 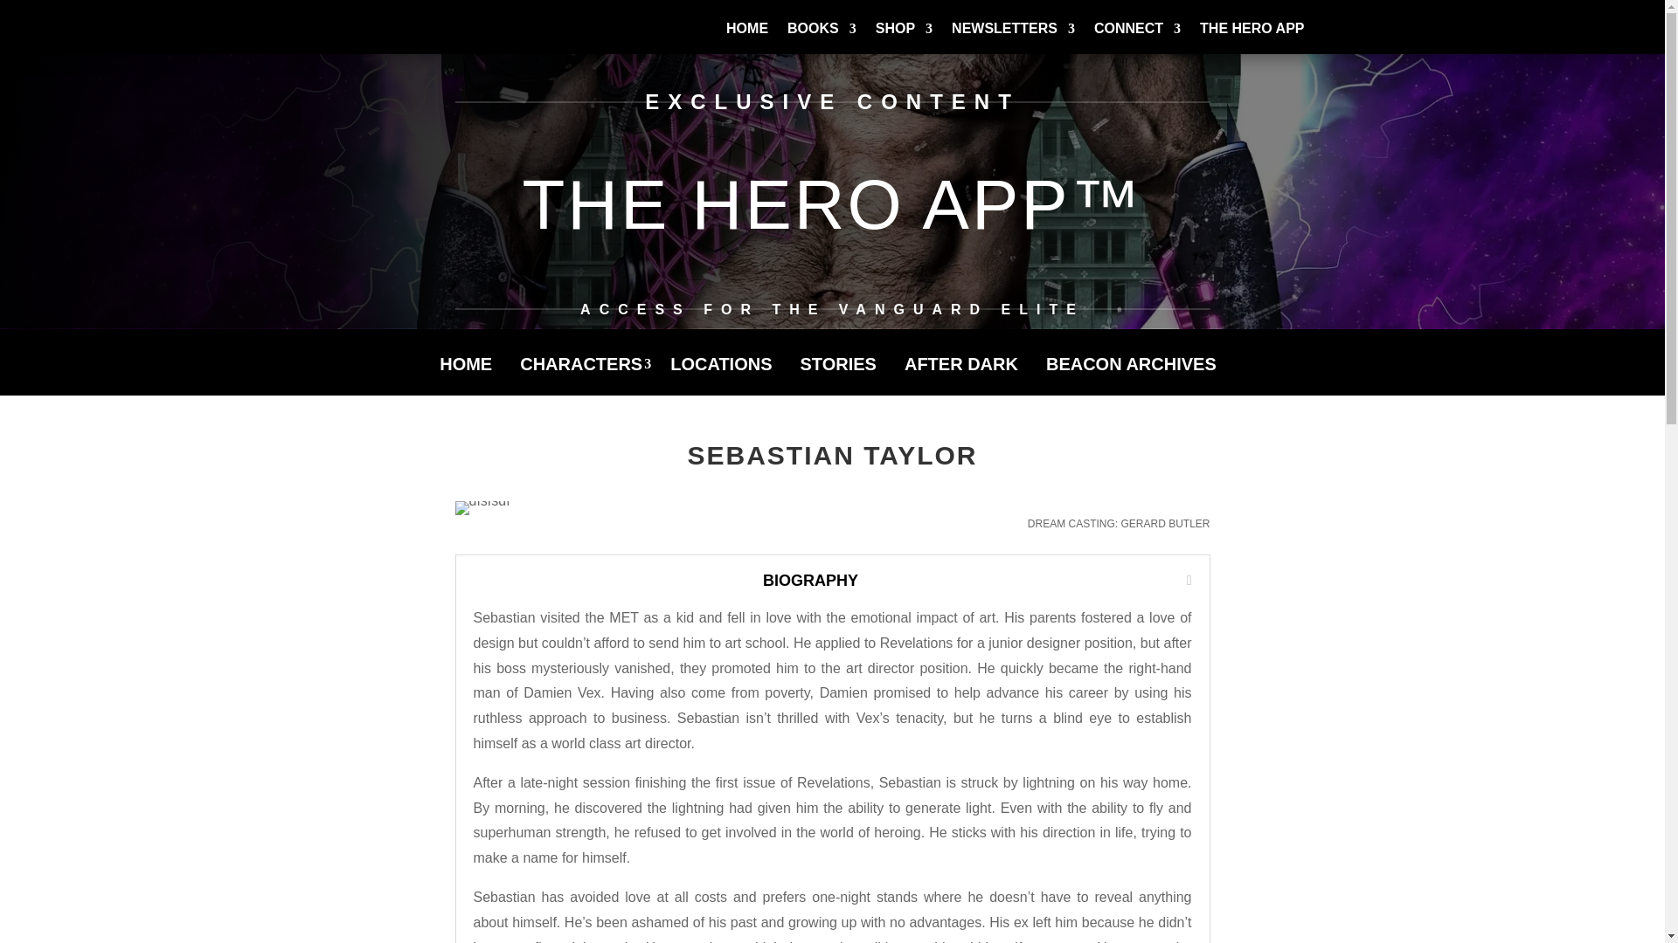 What do you see at coordinates (1252, 41) in the screenshot?
I see `THE HERO APP` at bounding box center [1252, 41].